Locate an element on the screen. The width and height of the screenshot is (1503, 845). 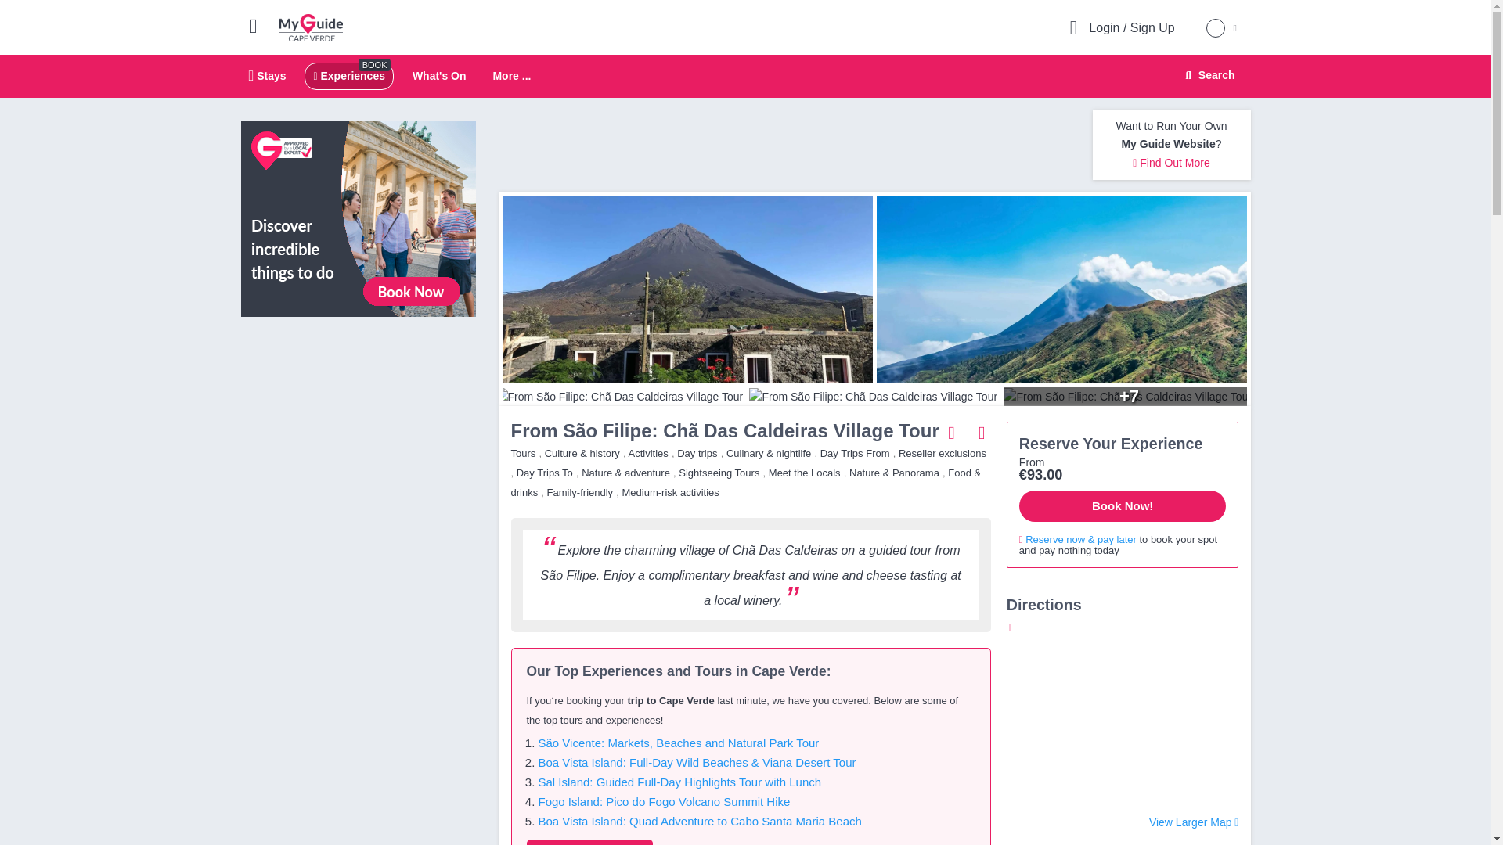
My Guide Cape Verde is located at coordinates (1208, 75).